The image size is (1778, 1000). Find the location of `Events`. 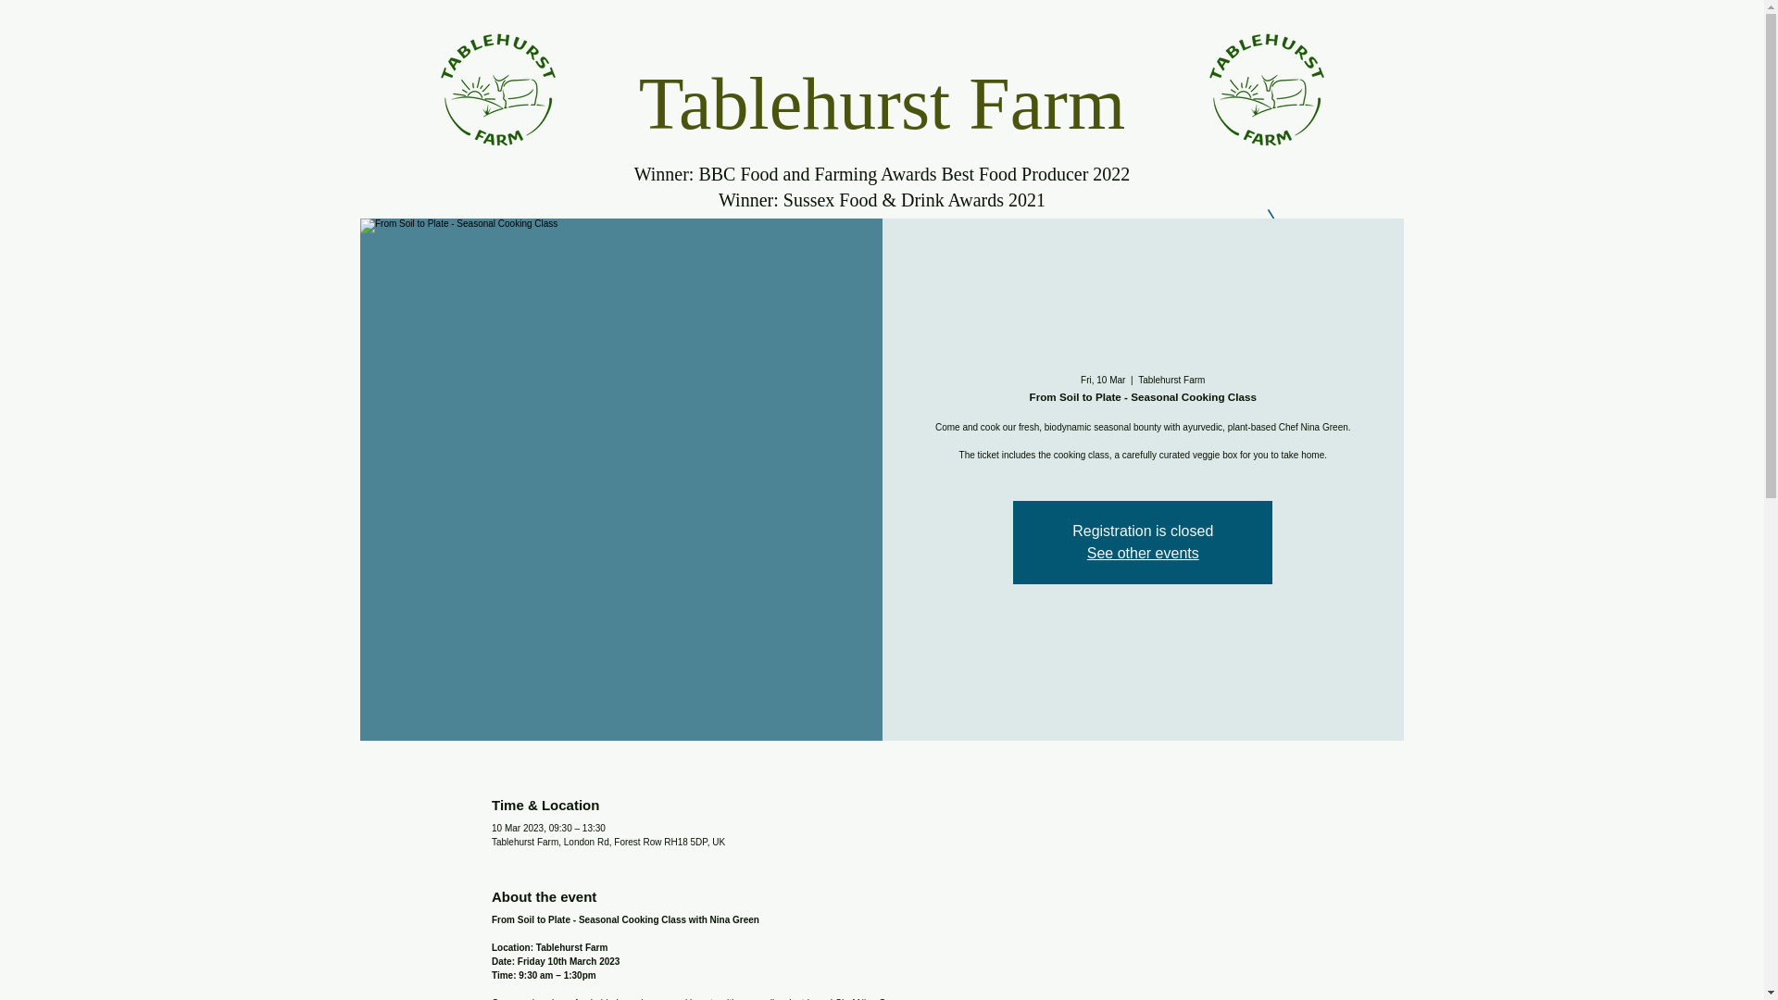

Events is located at coordinates (918, 264).